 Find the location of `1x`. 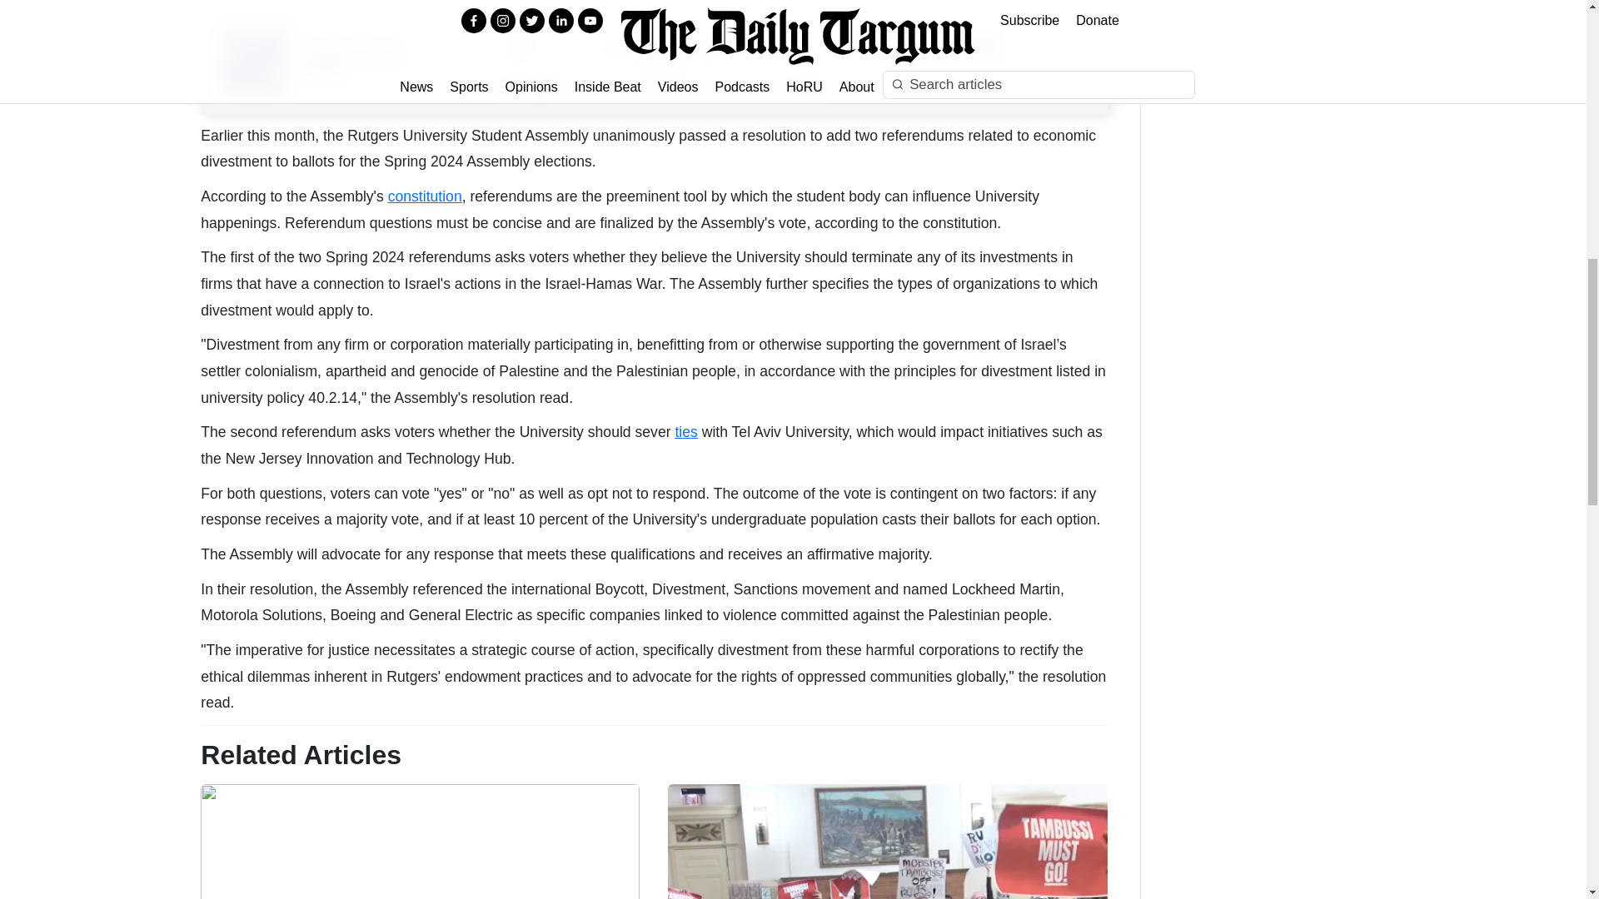

1x is located at coordinates (520, 47).